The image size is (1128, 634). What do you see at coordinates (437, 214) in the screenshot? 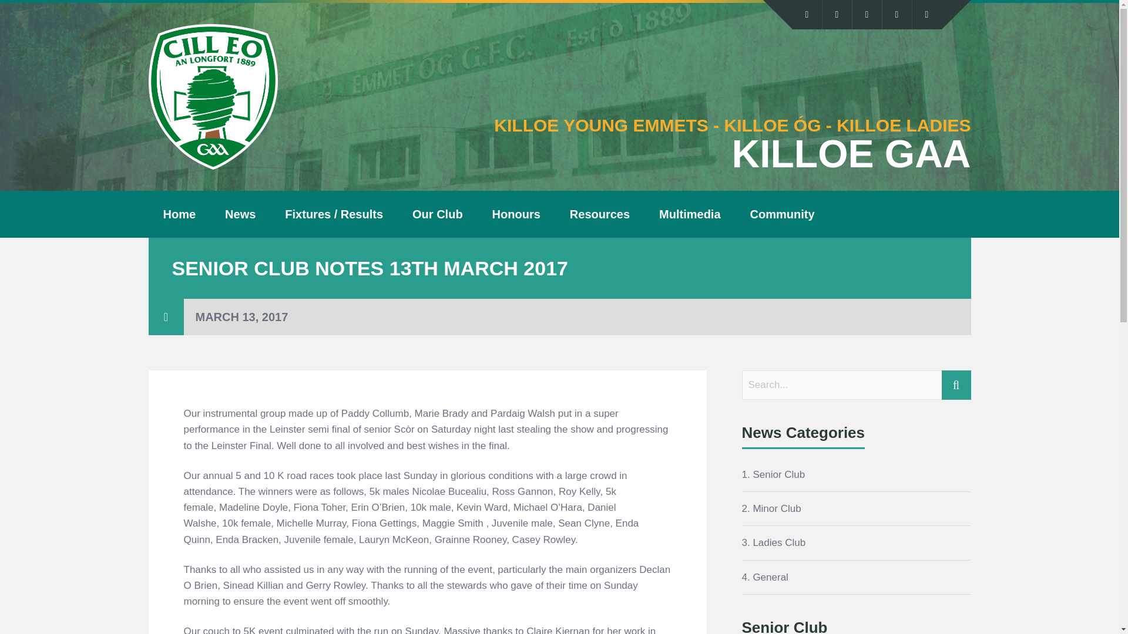
I see `Our Club` at bounding box center [437, 214].